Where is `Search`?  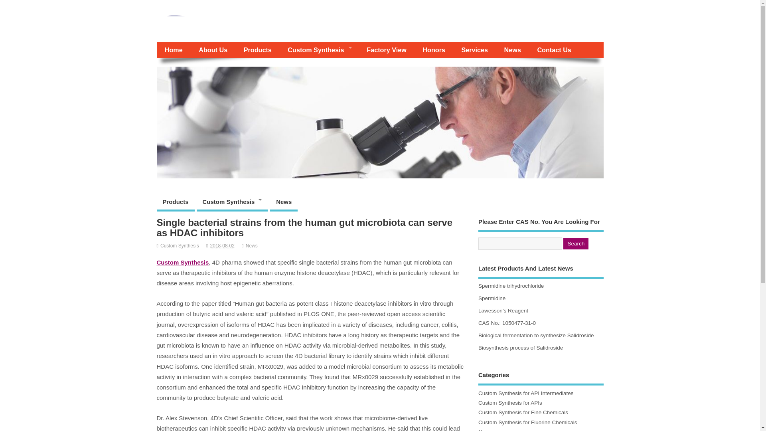 Search is located at coordinates (575, 243).